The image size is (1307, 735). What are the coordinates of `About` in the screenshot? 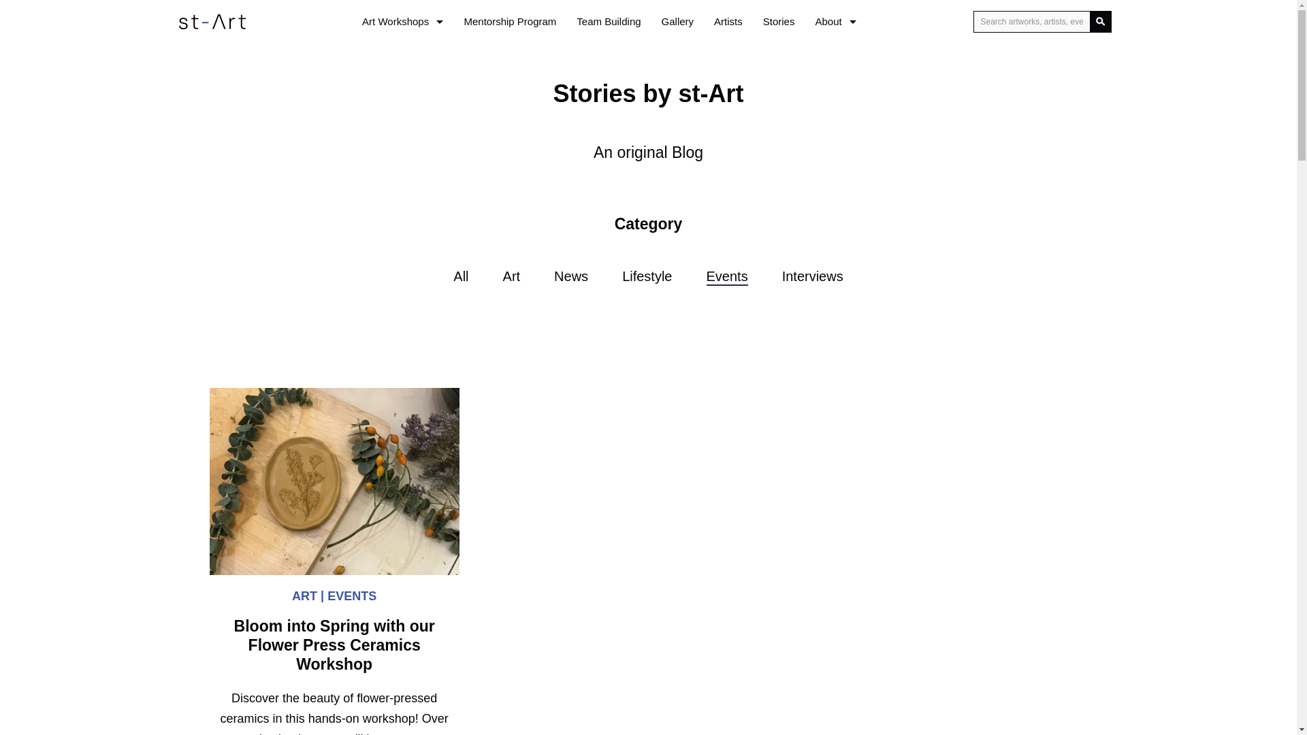 It's located at (835, 22).